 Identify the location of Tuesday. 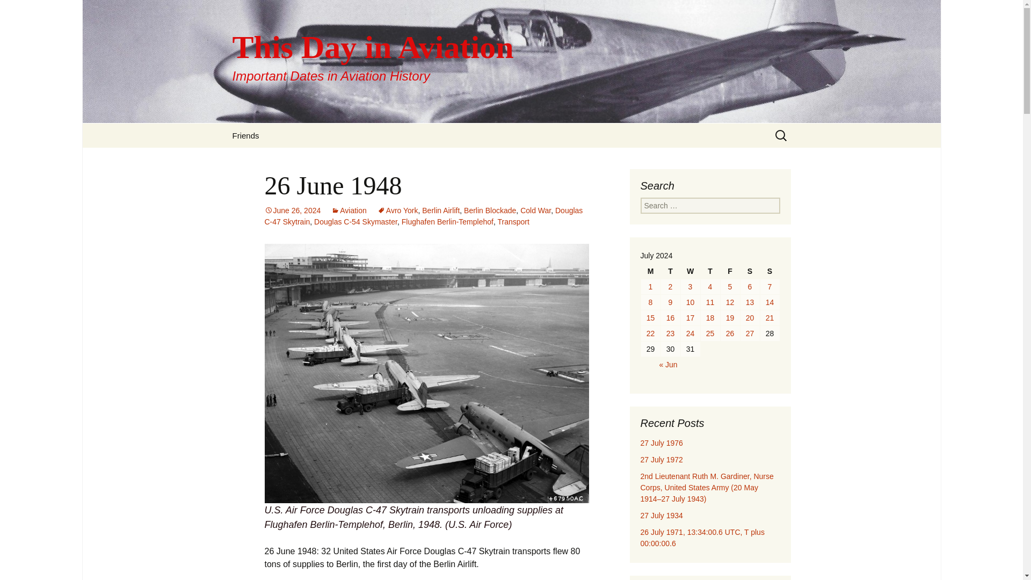
(670, 271).